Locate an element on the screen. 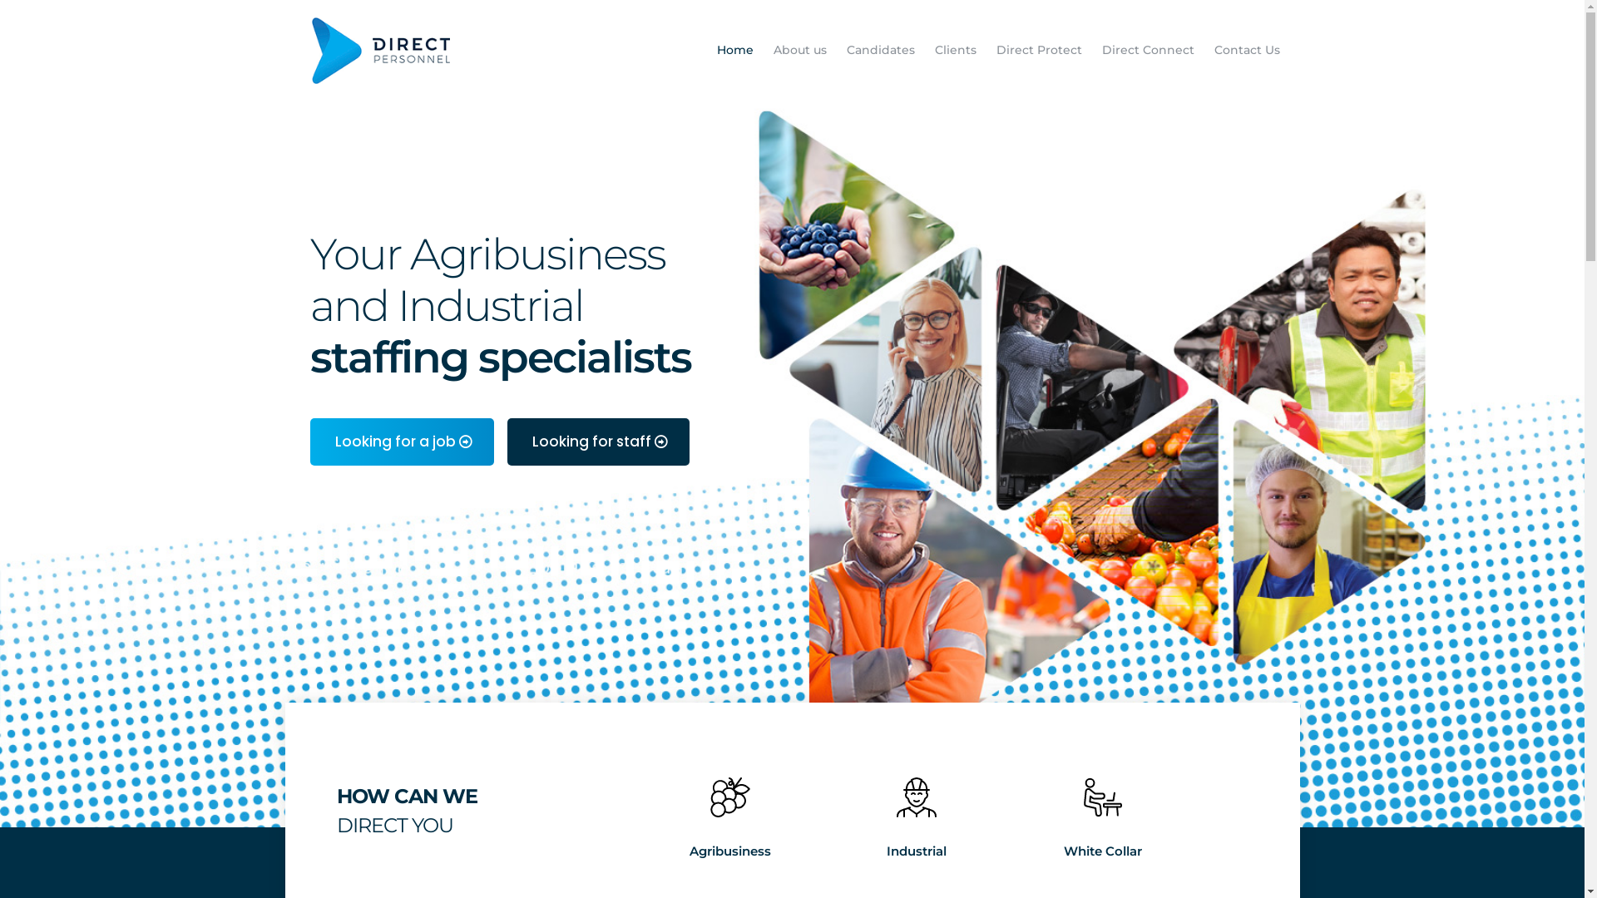 The height and width of the screenshot is (898, 1597). Looking for staff is located at coordinates (599, 442).